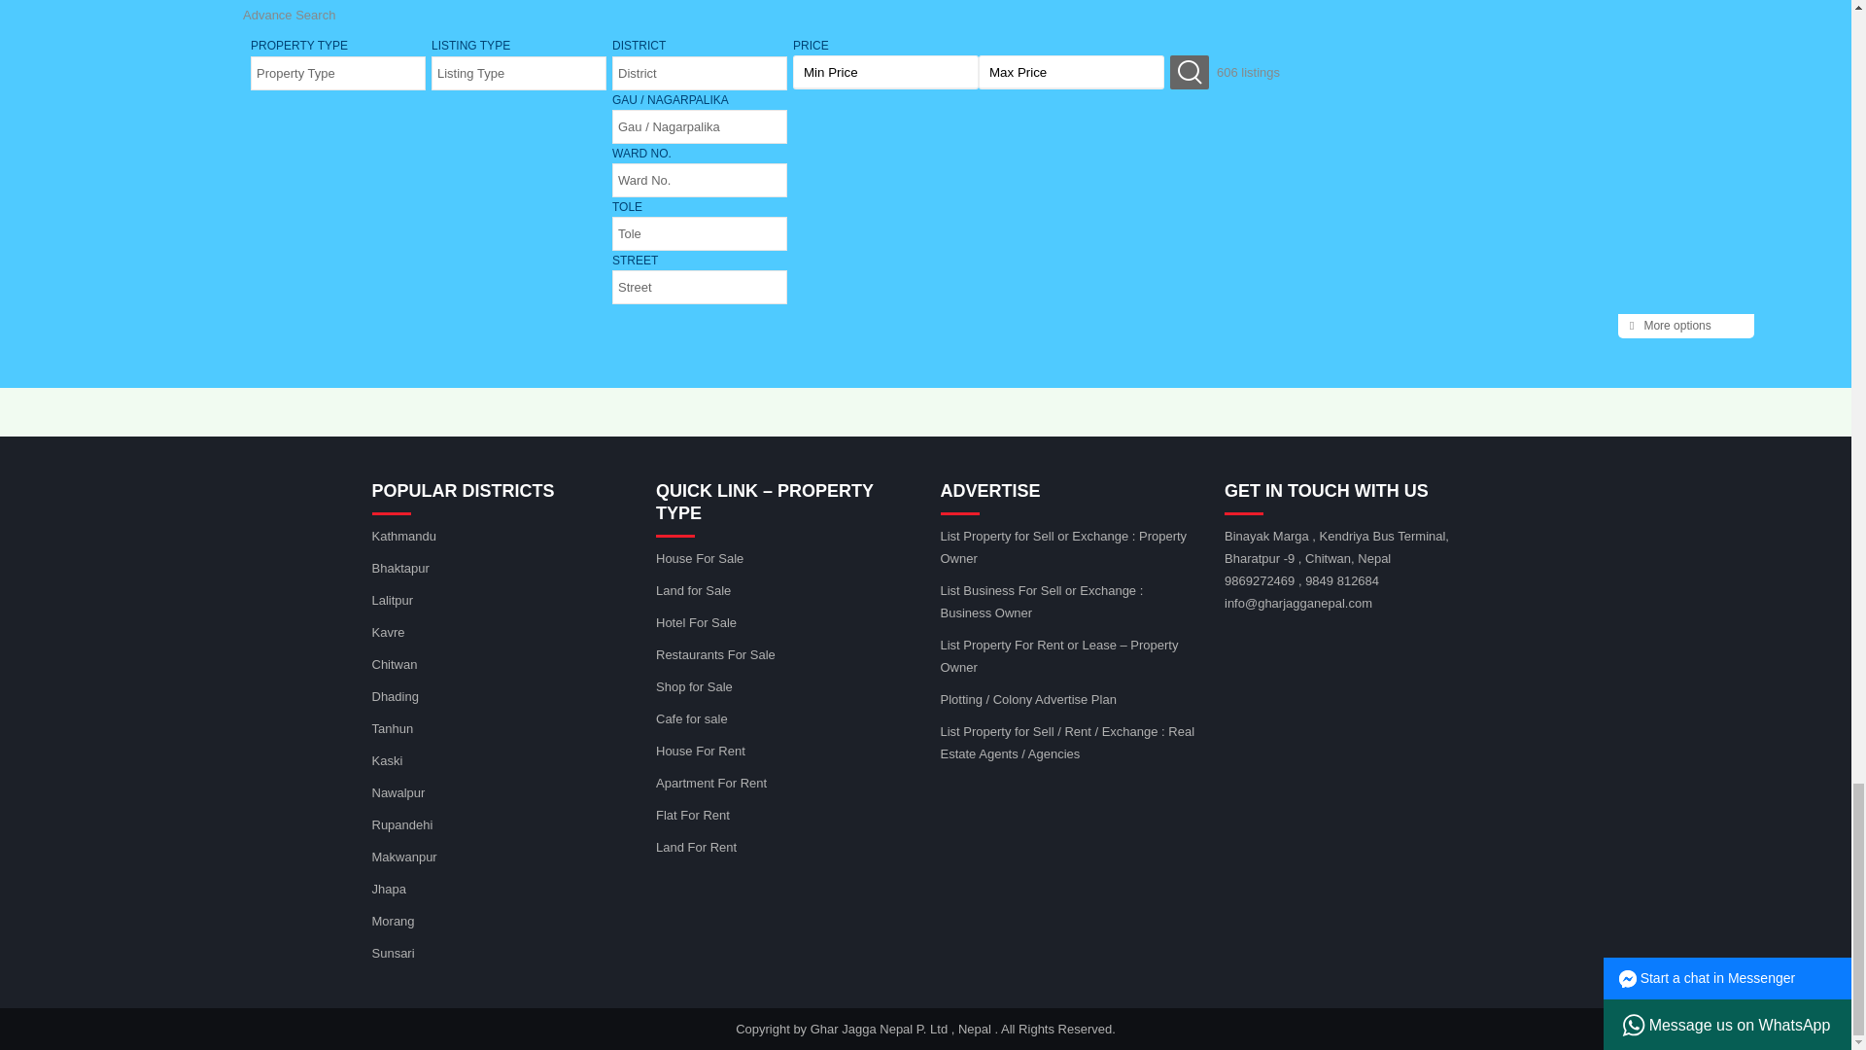  What do you see at coordinates (1190, 72) in the screenshot?
I see `Search` at bounding box center [1190, 72].